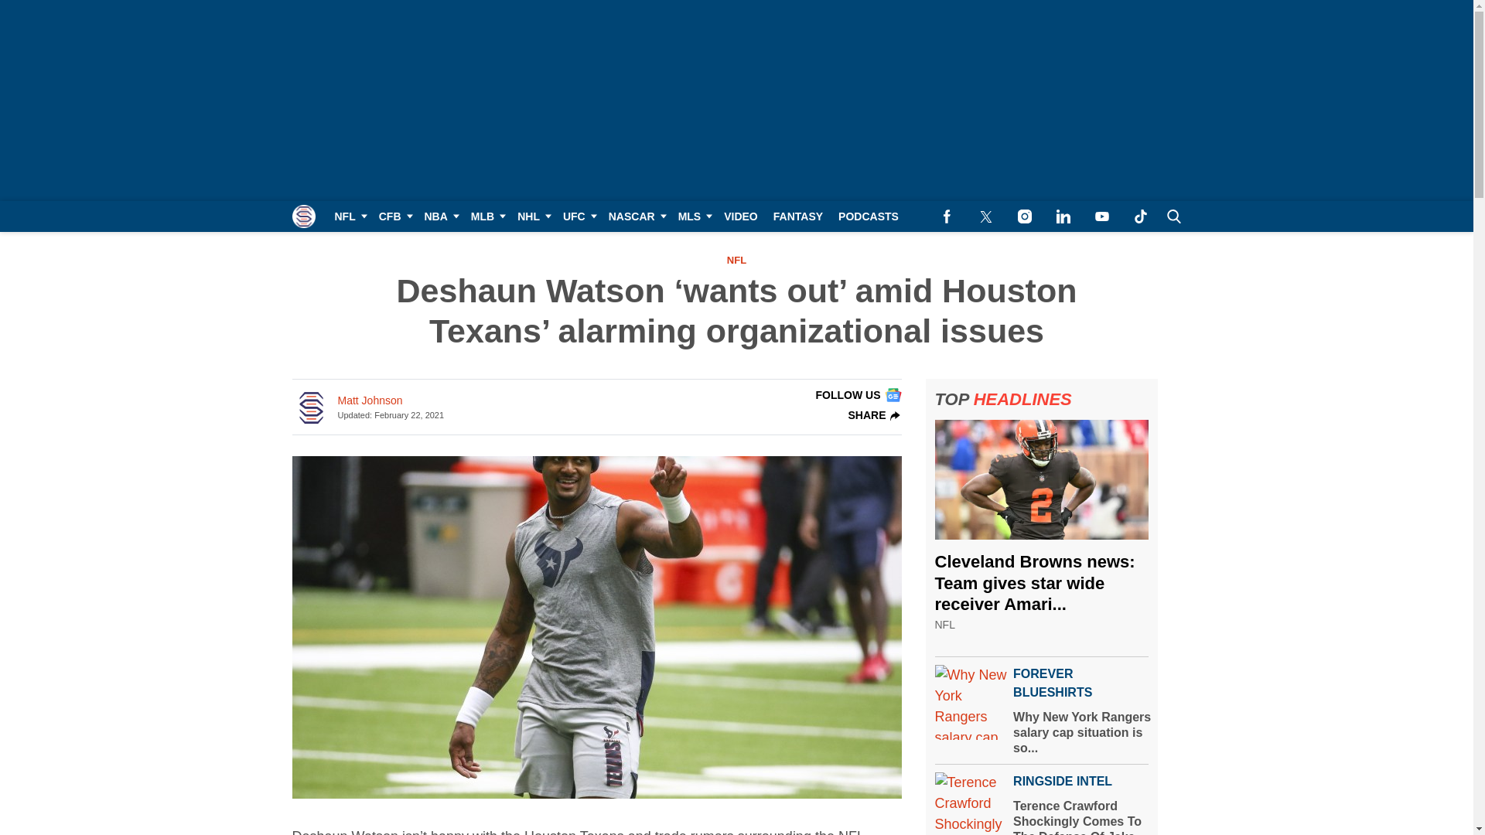 The height and width of the screenshot is (835, 1485). I want to click on NFL, so click(348, 216).